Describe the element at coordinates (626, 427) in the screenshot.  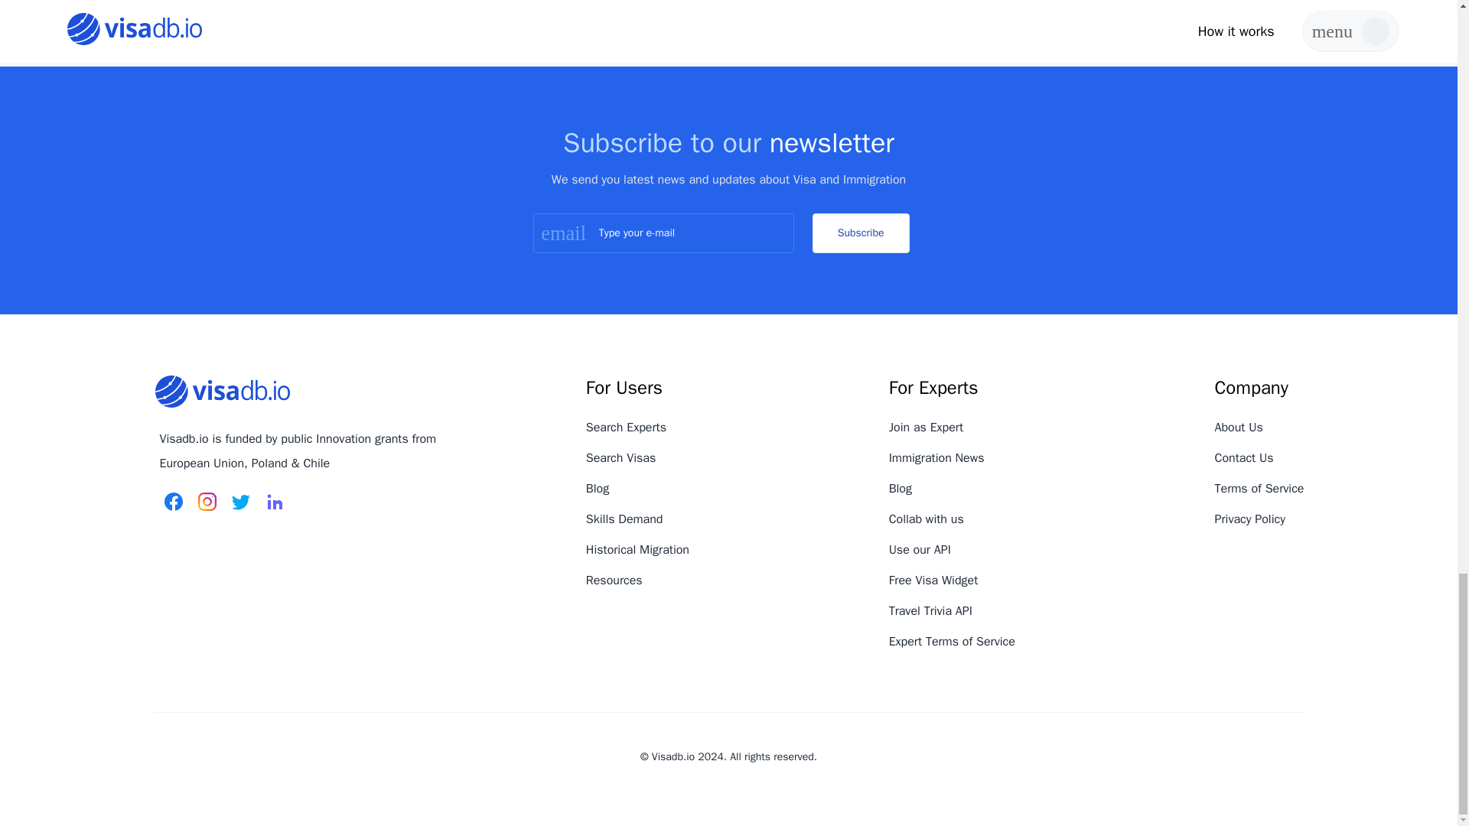
I see `Search Experts` at that location.